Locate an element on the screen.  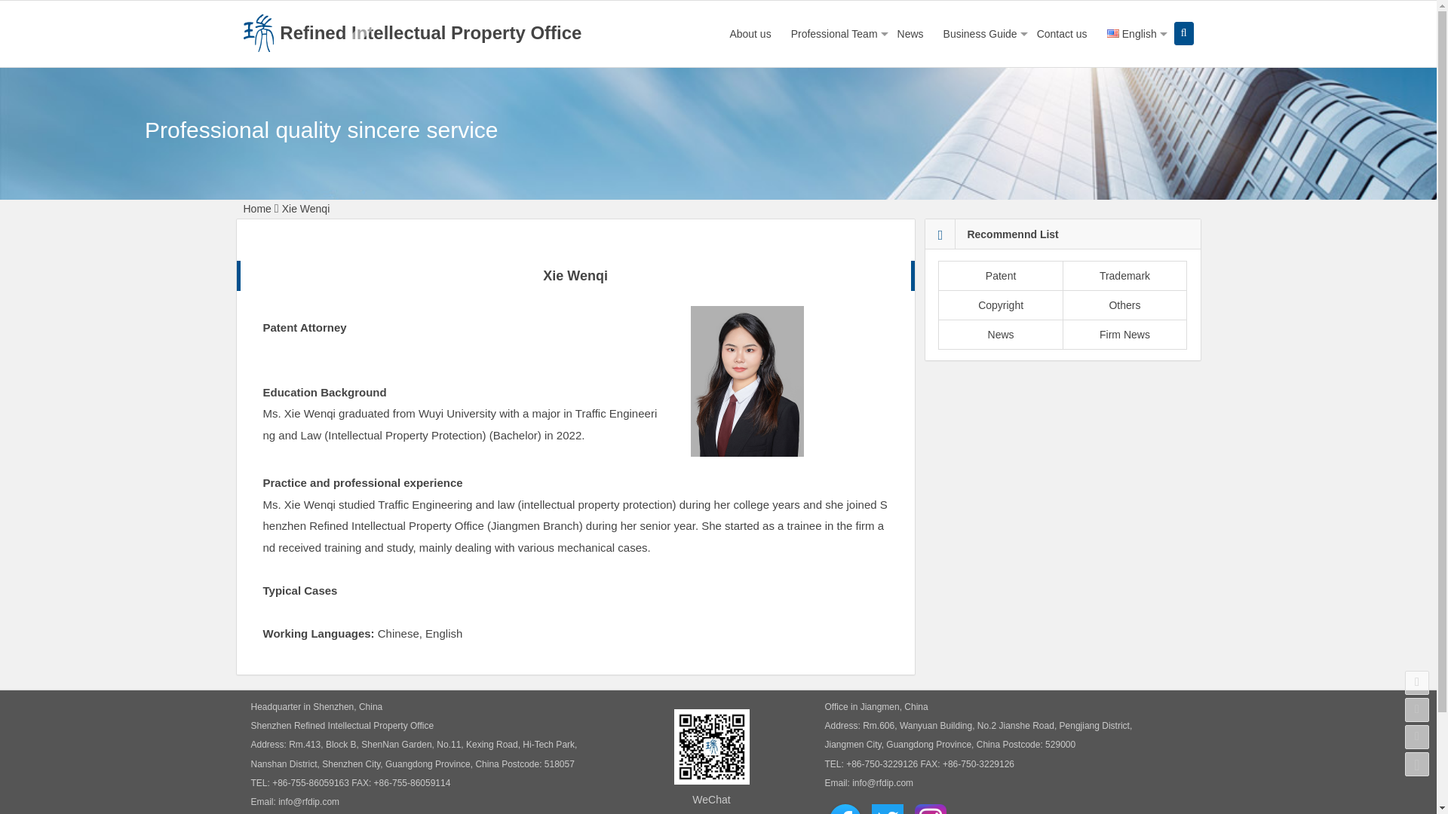
Professional Team is located at coordinates (834, 33).